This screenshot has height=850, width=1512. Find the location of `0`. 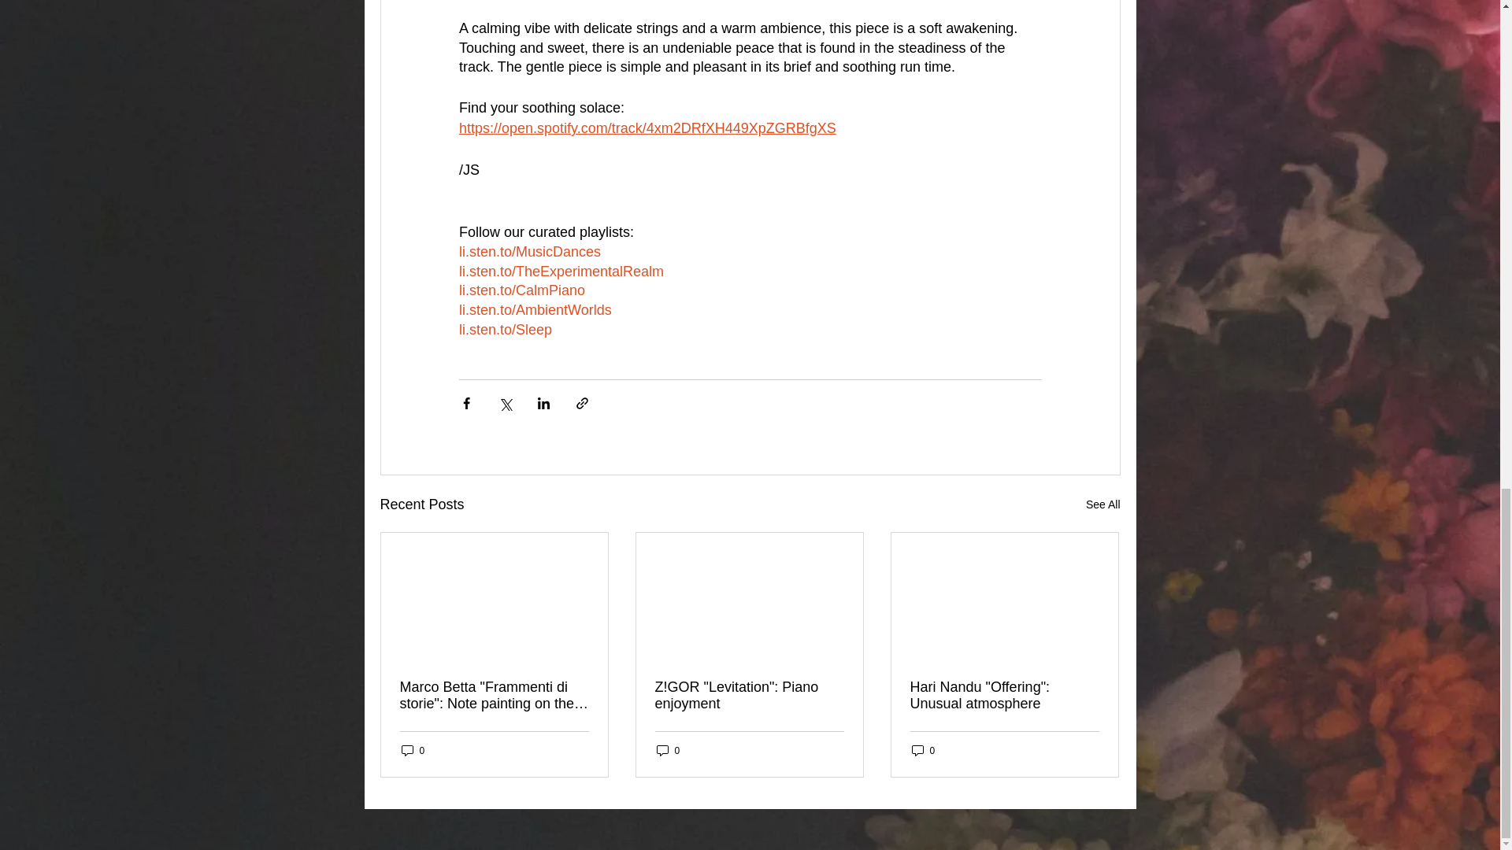

0 is located at coordinates (413, 750).